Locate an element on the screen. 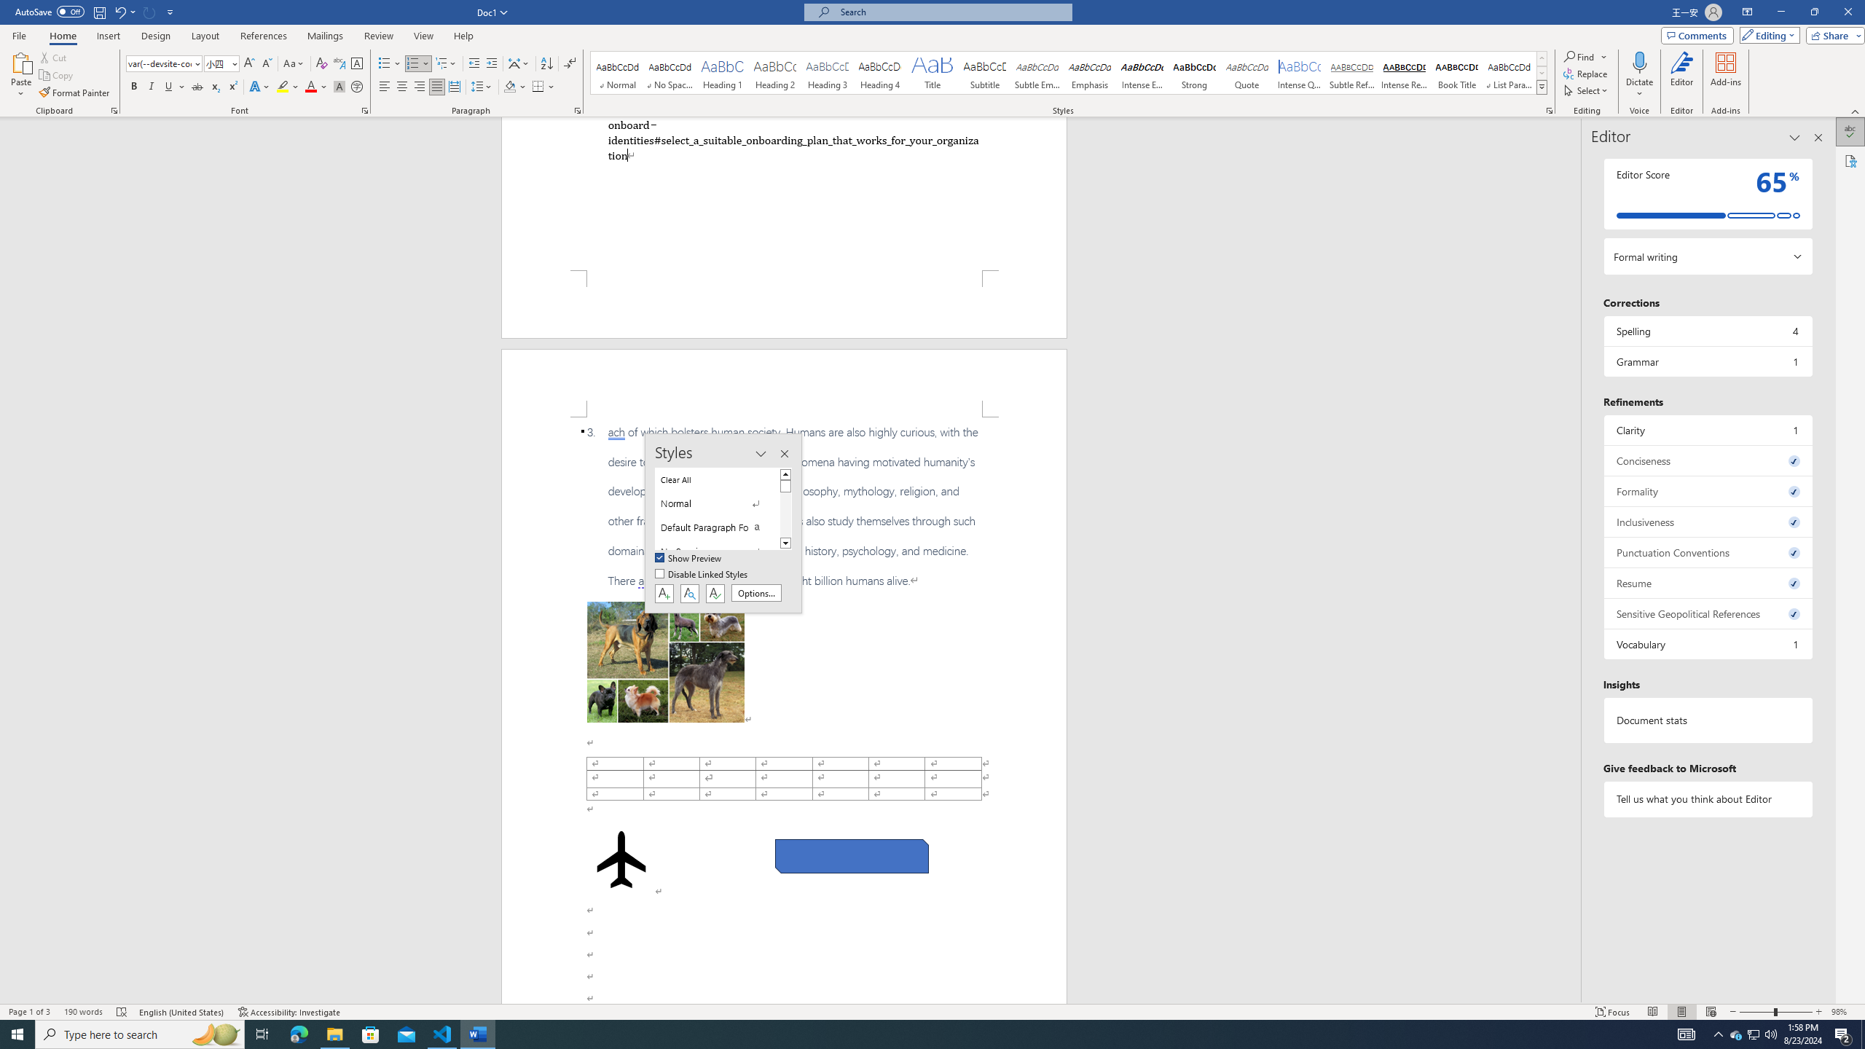  Italic is located at coordinates (152, 87).